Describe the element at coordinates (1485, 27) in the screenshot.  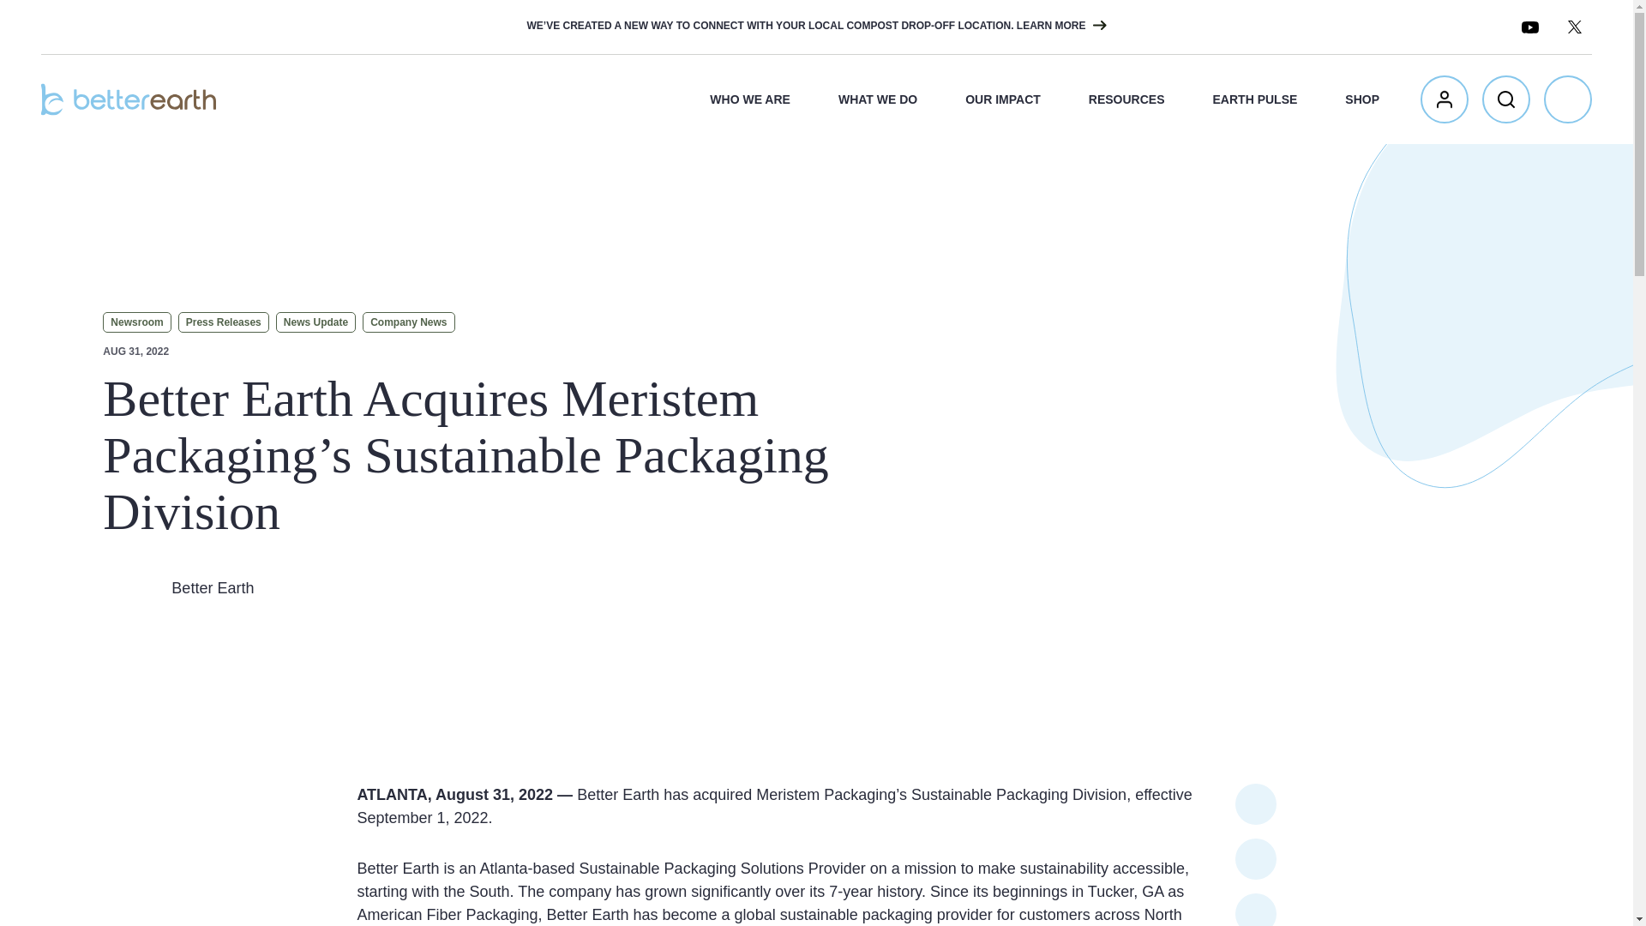
I see `Facebook` at that location.